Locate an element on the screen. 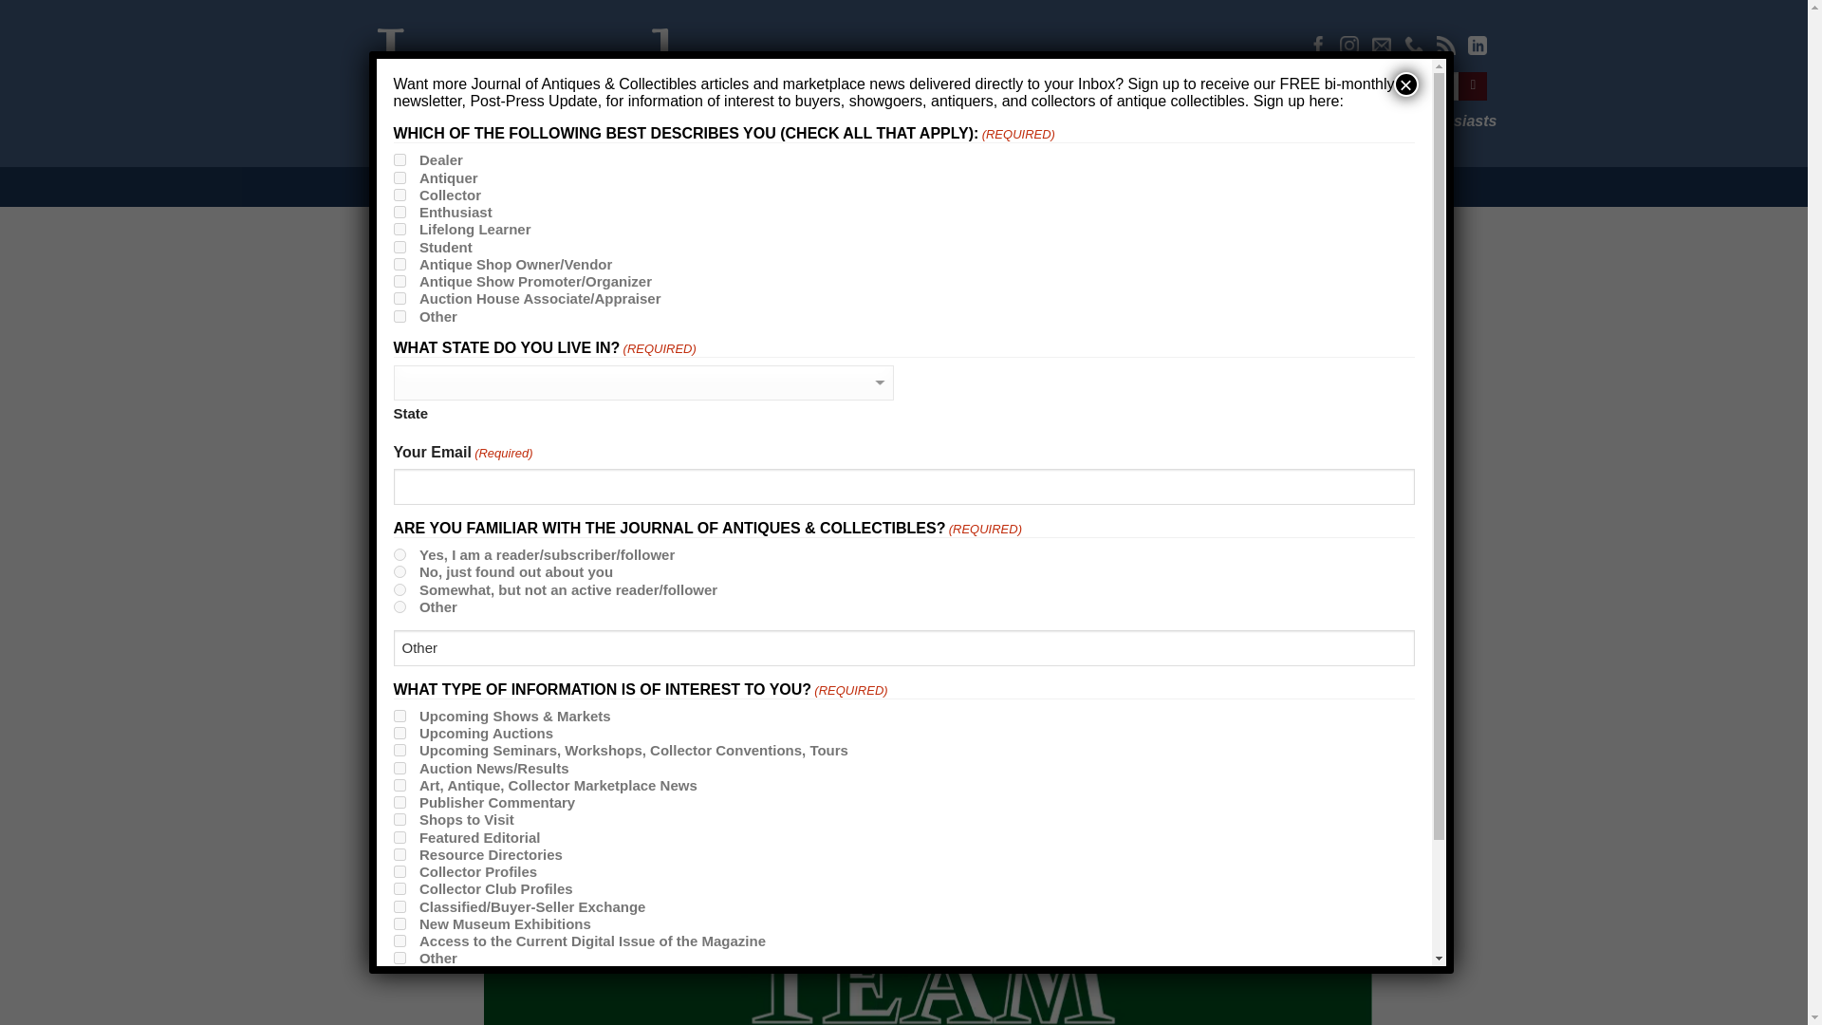 This screenshot has width=1822, height=1025. Antiquer is located at coordinates (399, 178).